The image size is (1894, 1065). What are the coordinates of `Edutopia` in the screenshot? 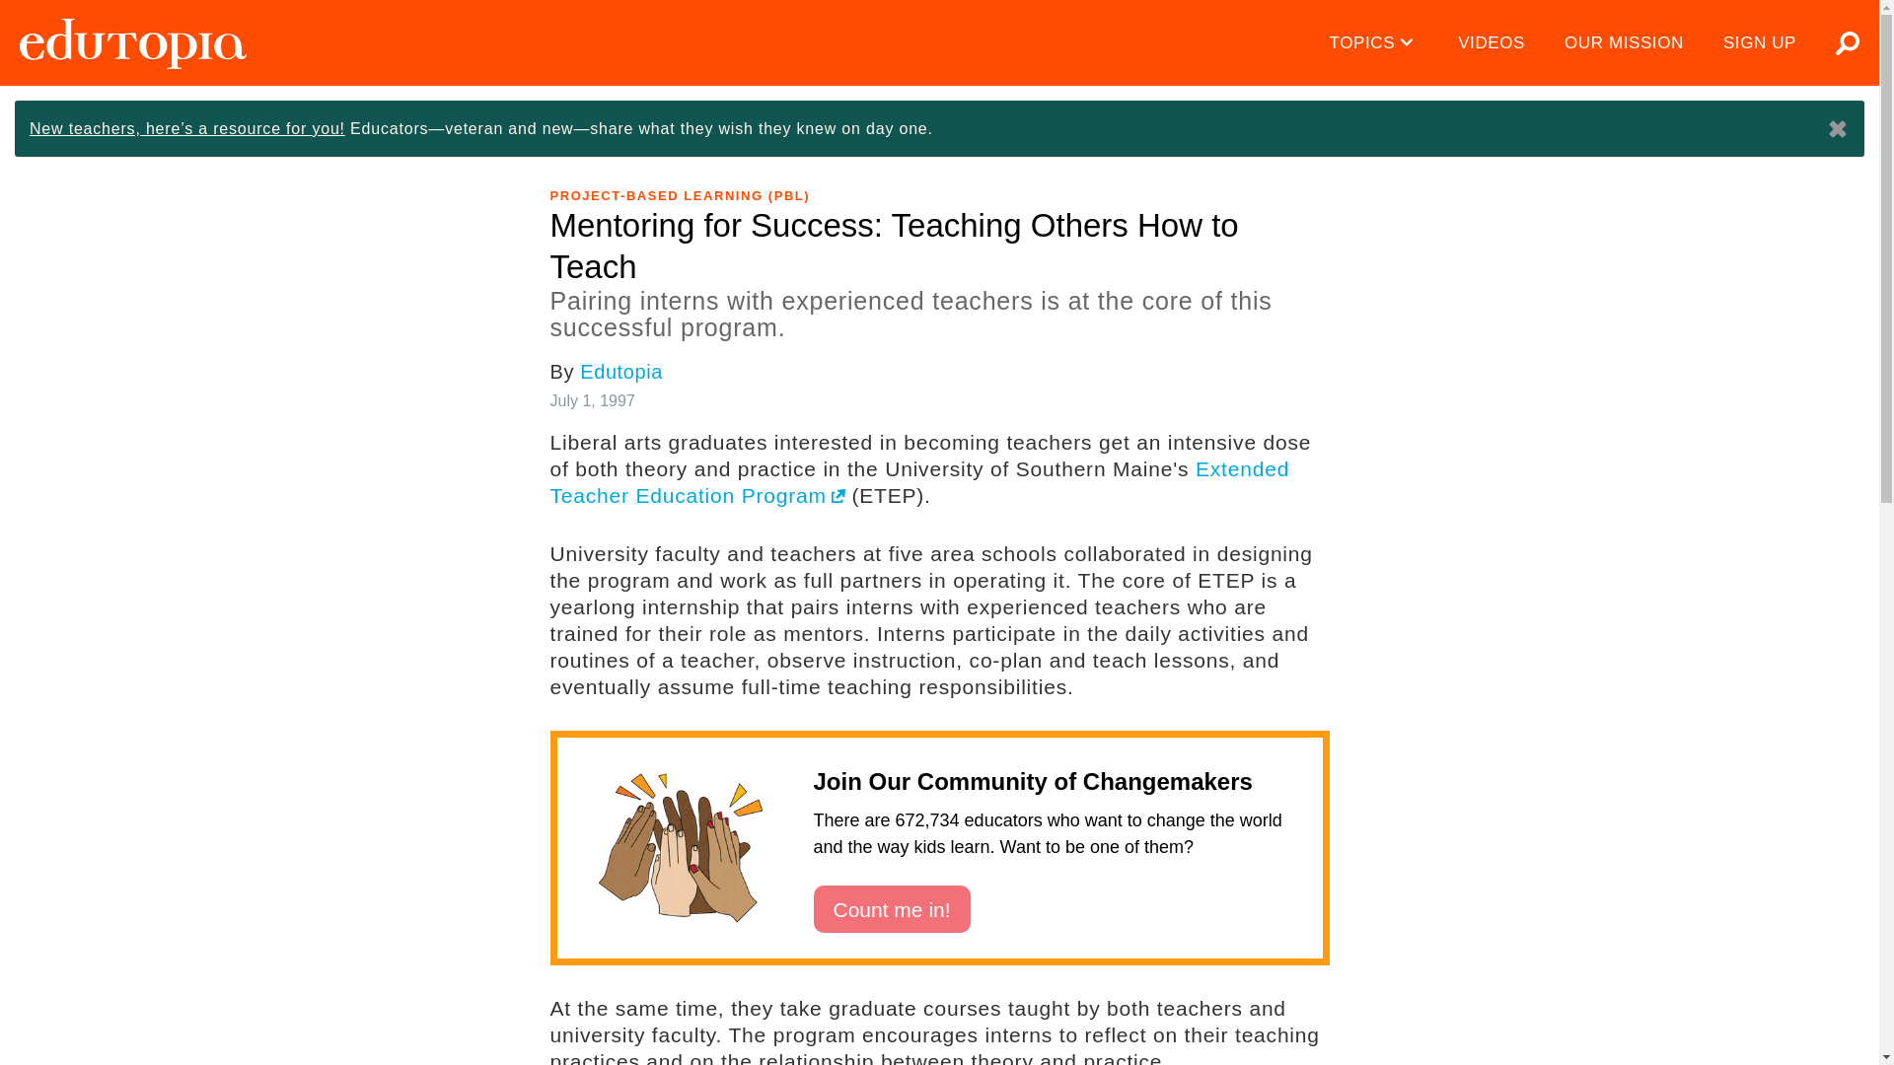 It's located at (621, 371).